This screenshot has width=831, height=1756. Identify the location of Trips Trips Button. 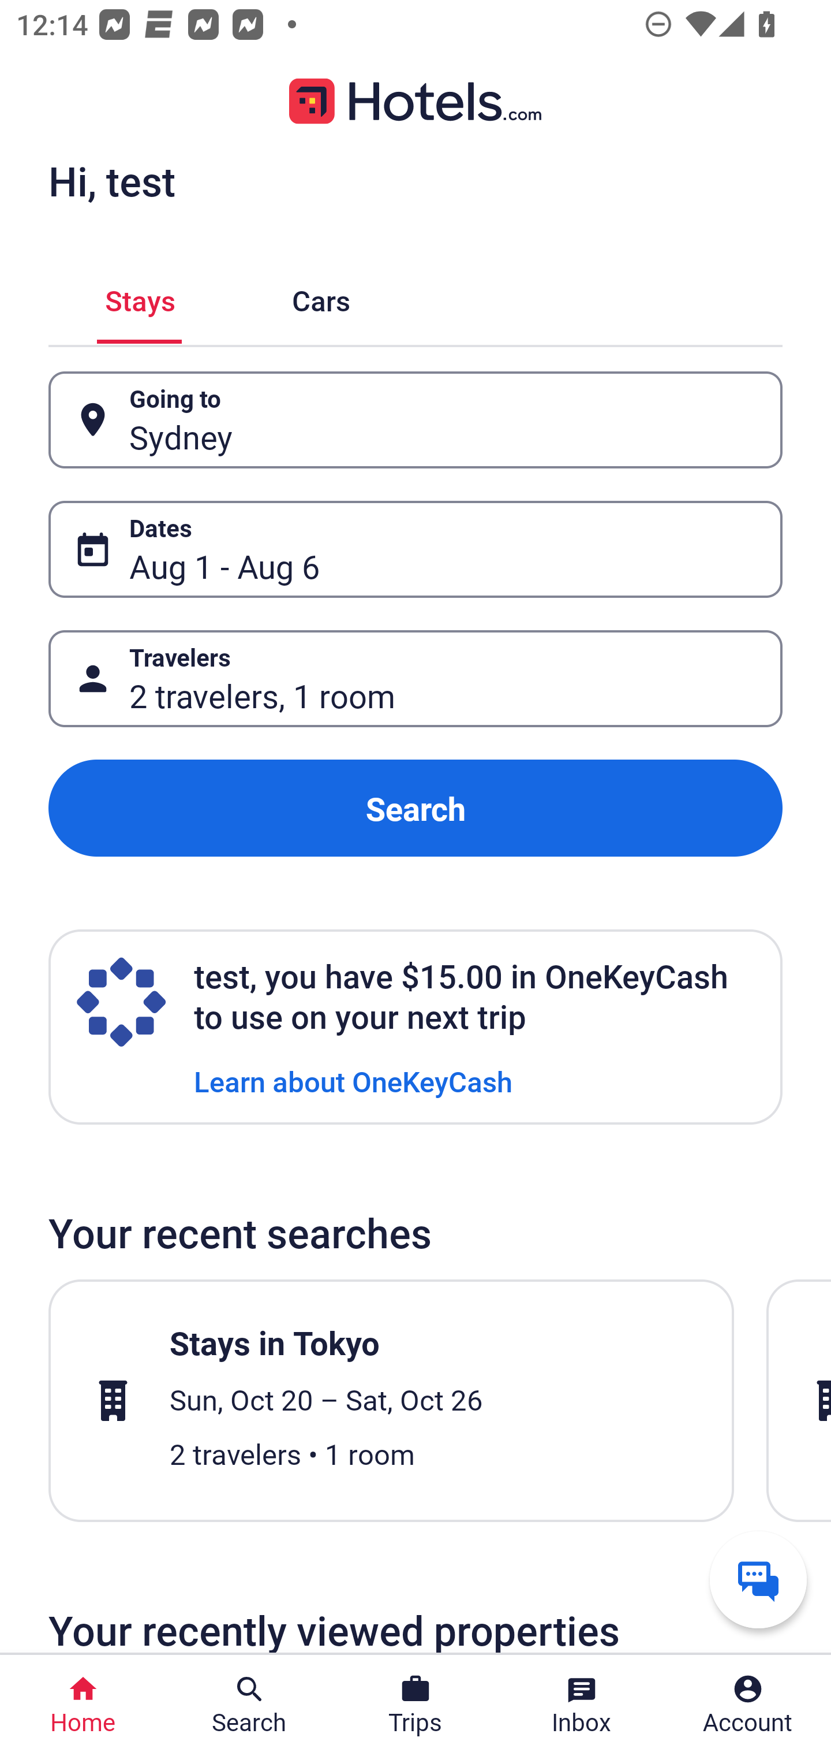
(415, 1705).